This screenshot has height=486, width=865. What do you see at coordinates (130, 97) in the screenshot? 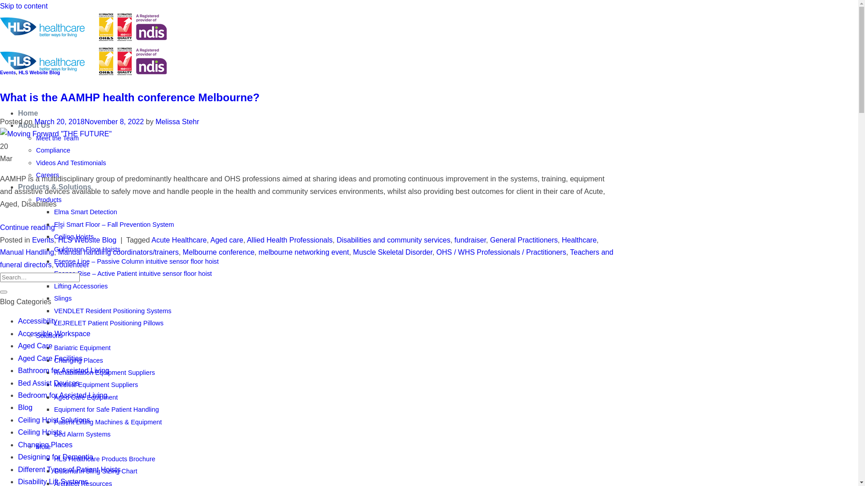
I see `What is the AAMHP health conference Melbourne?` at bounding box center [130, 97].